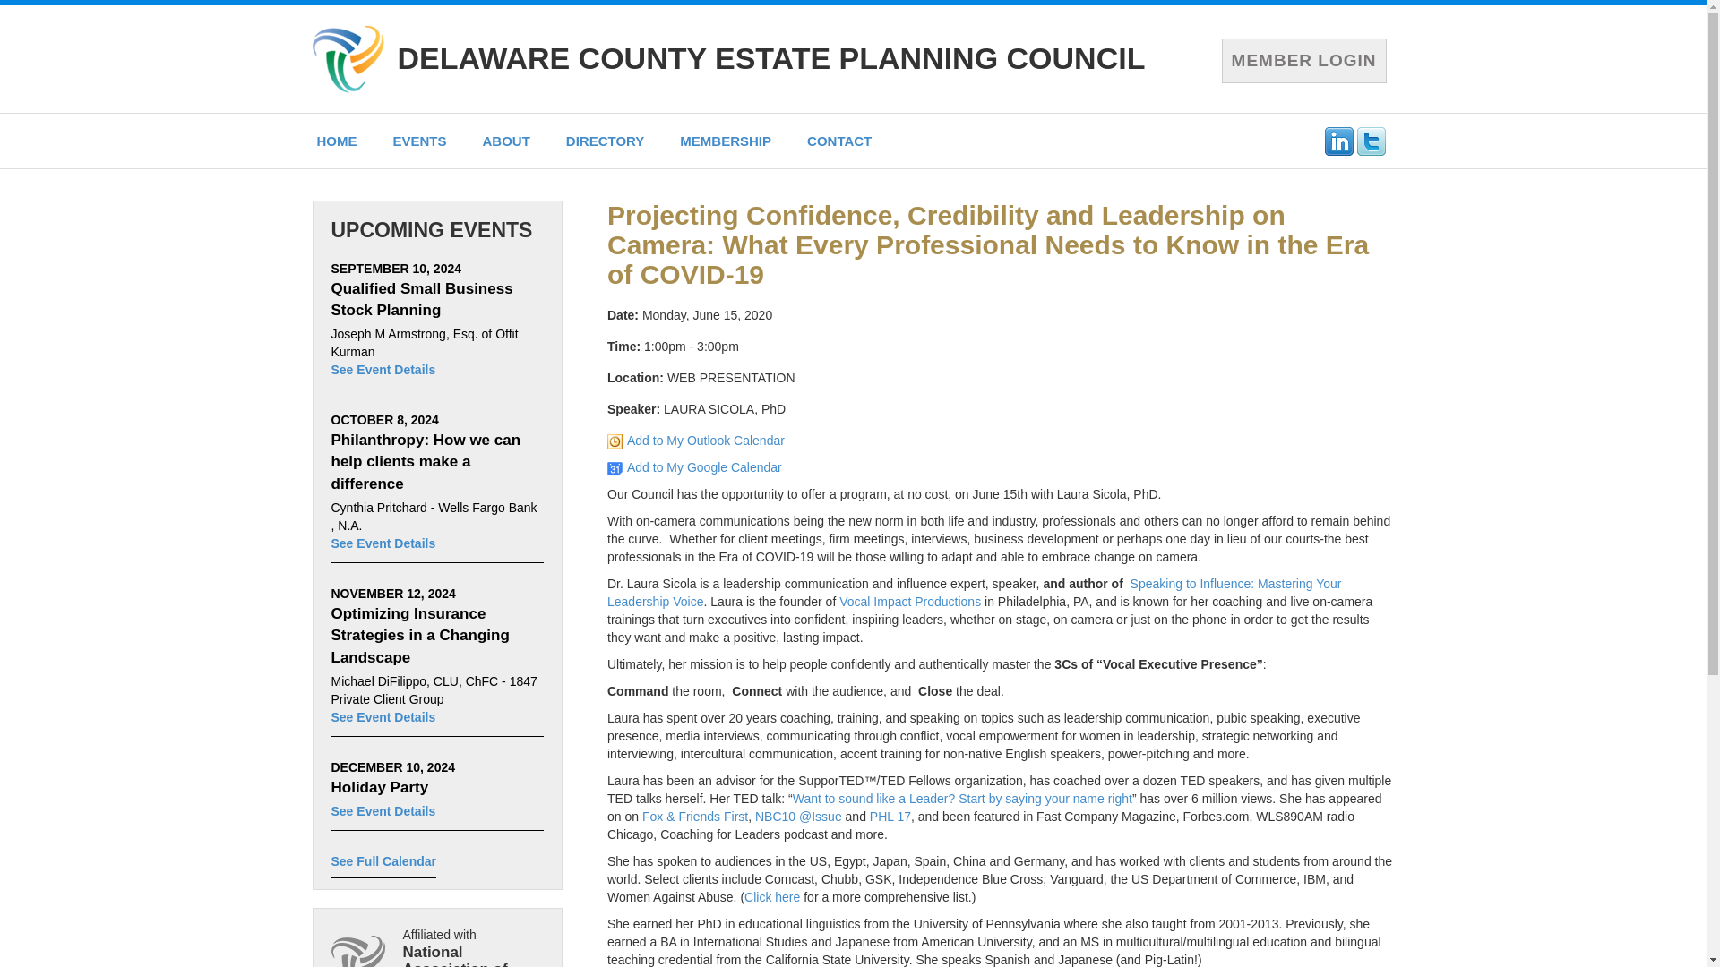 Image resolution: width=1720 pixels, height=967 pixels. What do you see at coordinates (1303, 60) in the screenshot?
I see `MEMBER LOGIN` at bounding box center [1303, 60].